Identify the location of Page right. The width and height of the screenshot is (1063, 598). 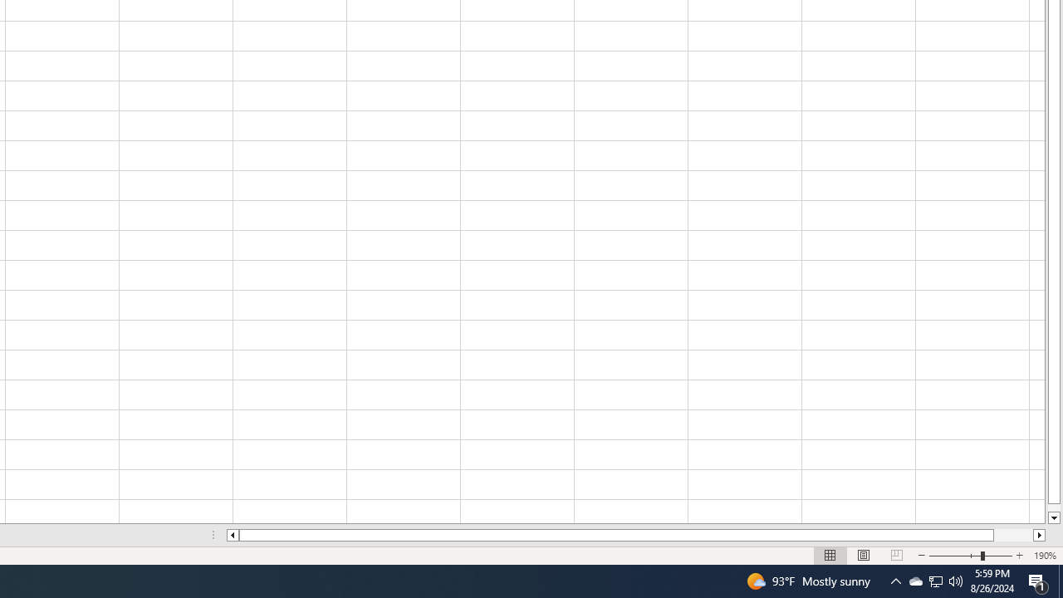
(1013, 535).